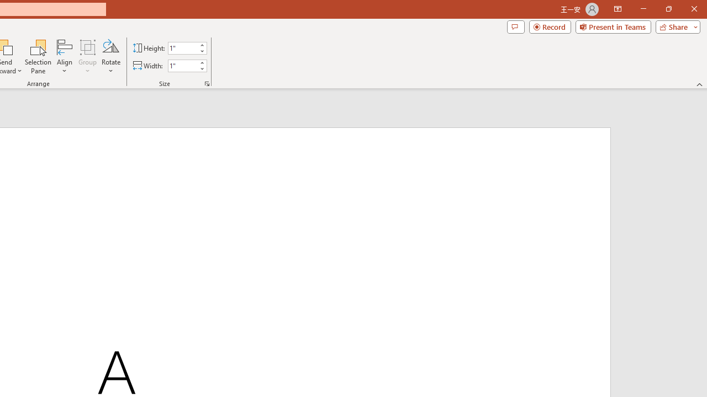 This screenshot has height=397, width=707. Describe the element at coordinates (110, 56) in the screenshot. I see `Rotate` at that location.